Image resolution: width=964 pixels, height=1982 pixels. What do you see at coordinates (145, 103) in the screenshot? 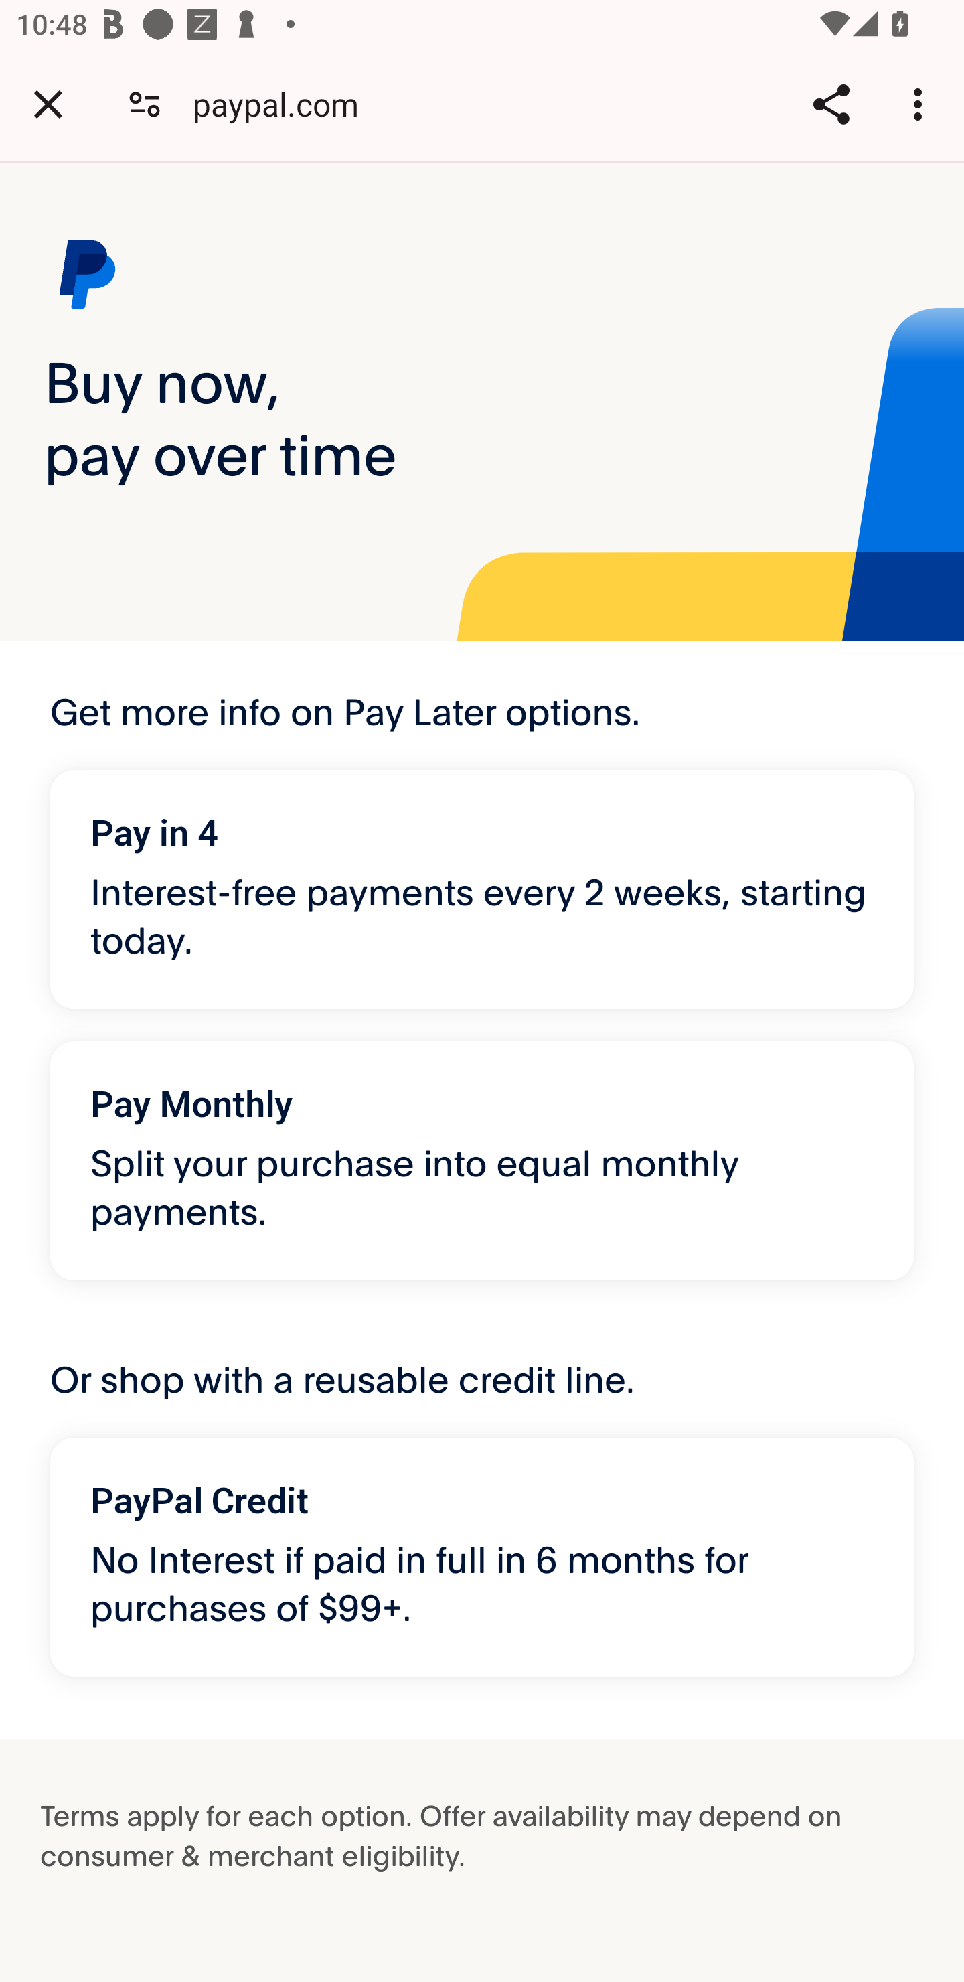
I see `Connection is secure` at bounding box center [145, 103].